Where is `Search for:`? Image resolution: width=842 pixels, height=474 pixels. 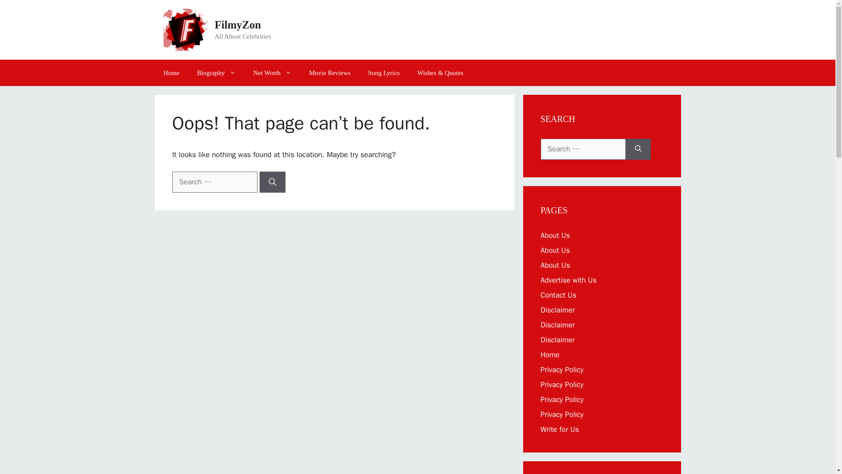
Search for: is located at coordinates (583, 149).